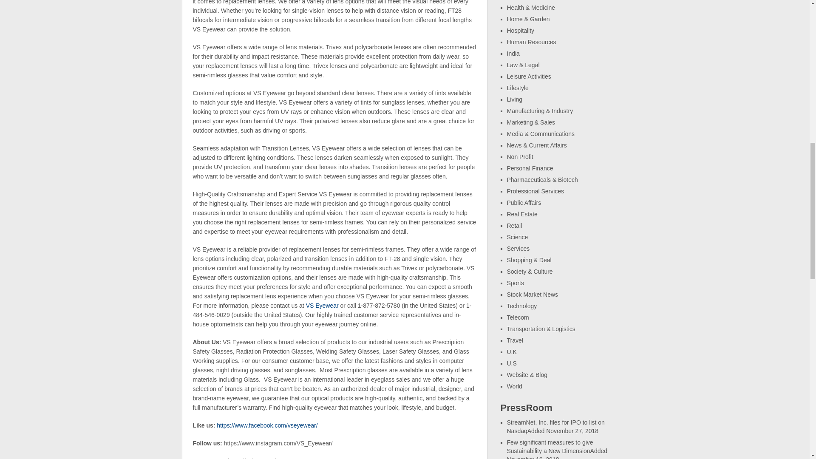 This screenshot has width=816, height=459. Describe the element at coordinates (322, 305) in the screenshot. I see `VS Eyewear` at that location.